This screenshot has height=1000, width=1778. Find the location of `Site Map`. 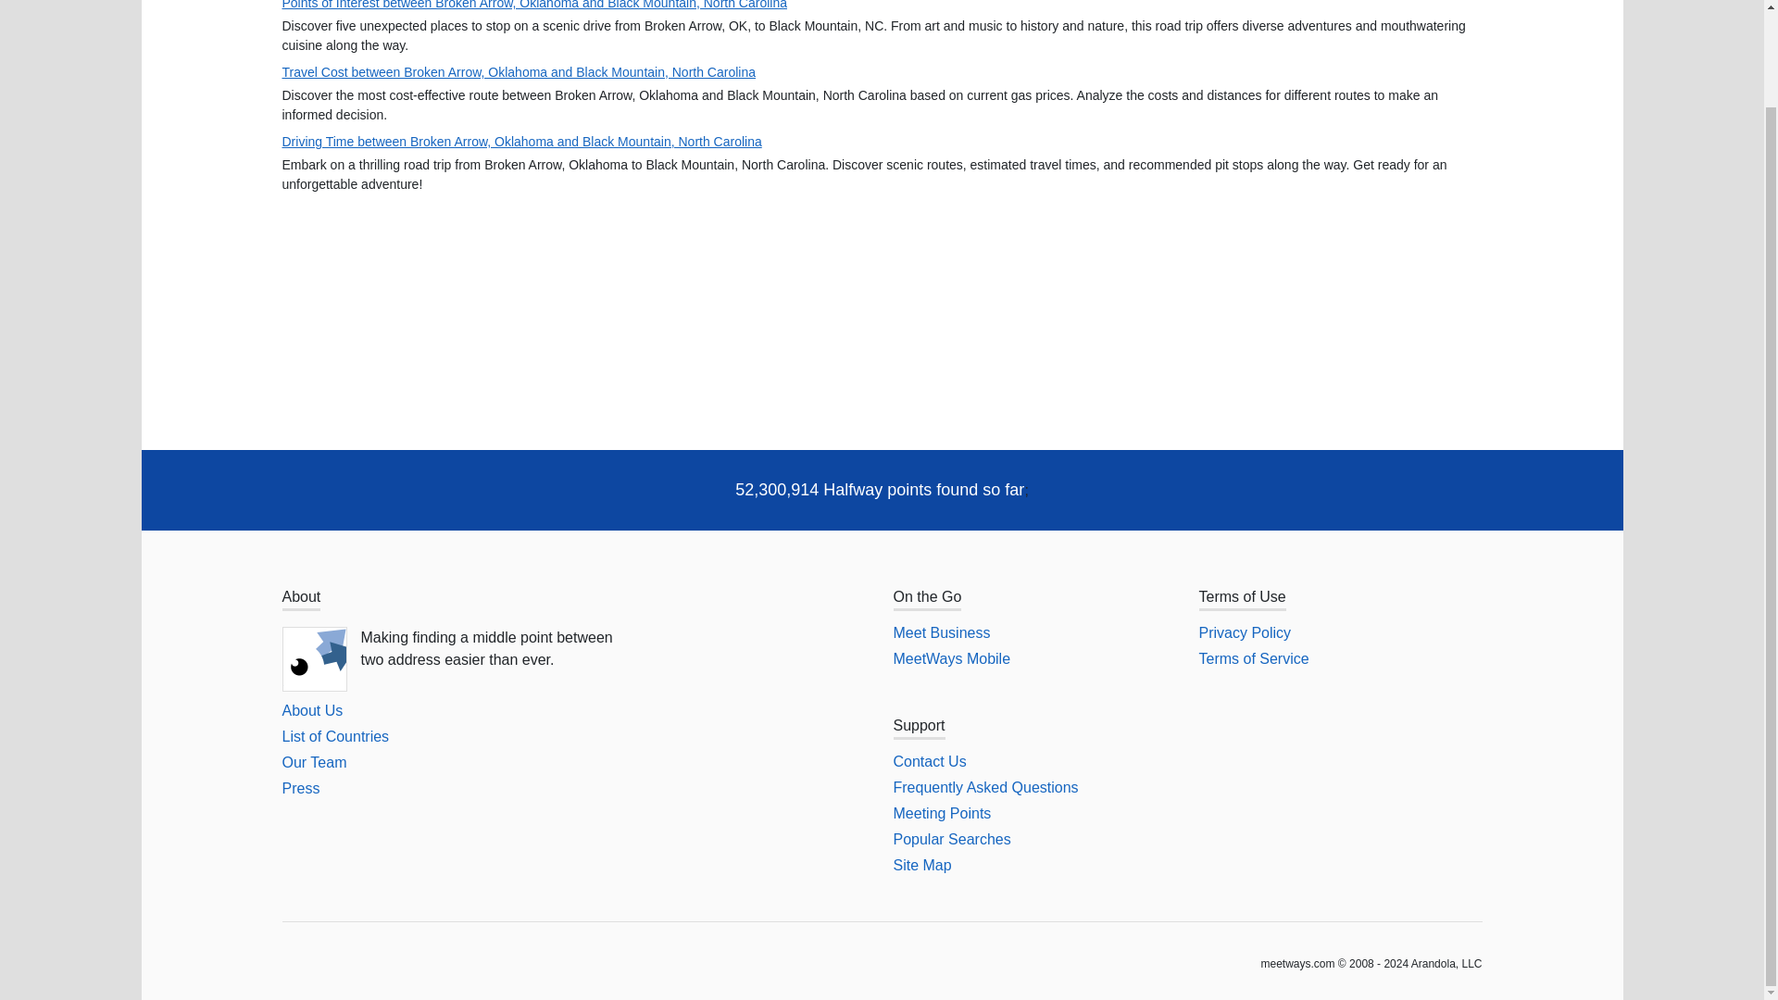

Site Map is located at coordinates (921, 865).